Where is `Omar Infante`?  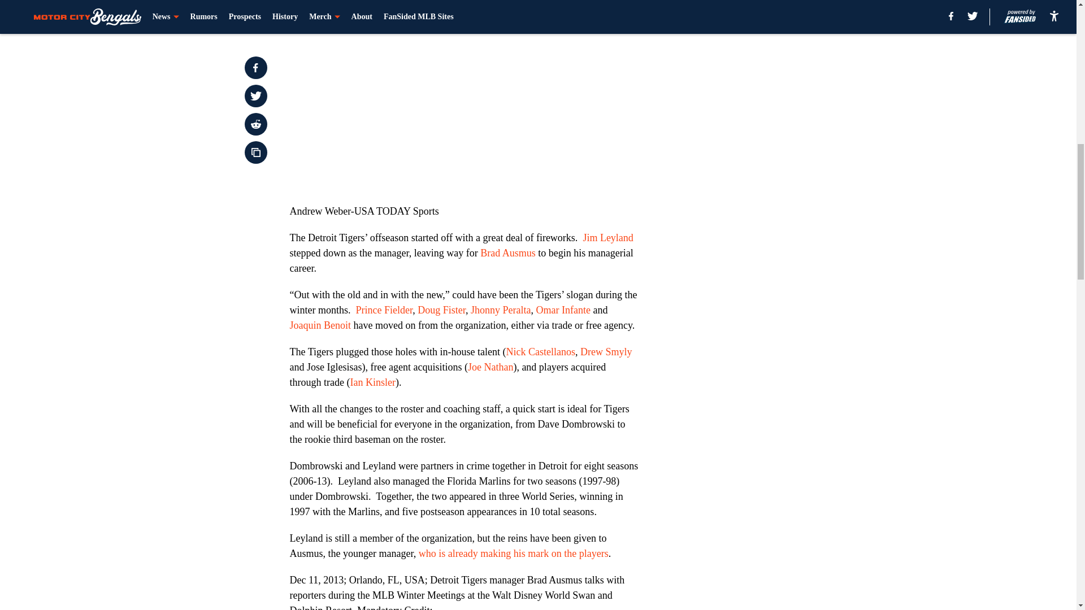 Omar Infante is located at coordinates (563, 310).